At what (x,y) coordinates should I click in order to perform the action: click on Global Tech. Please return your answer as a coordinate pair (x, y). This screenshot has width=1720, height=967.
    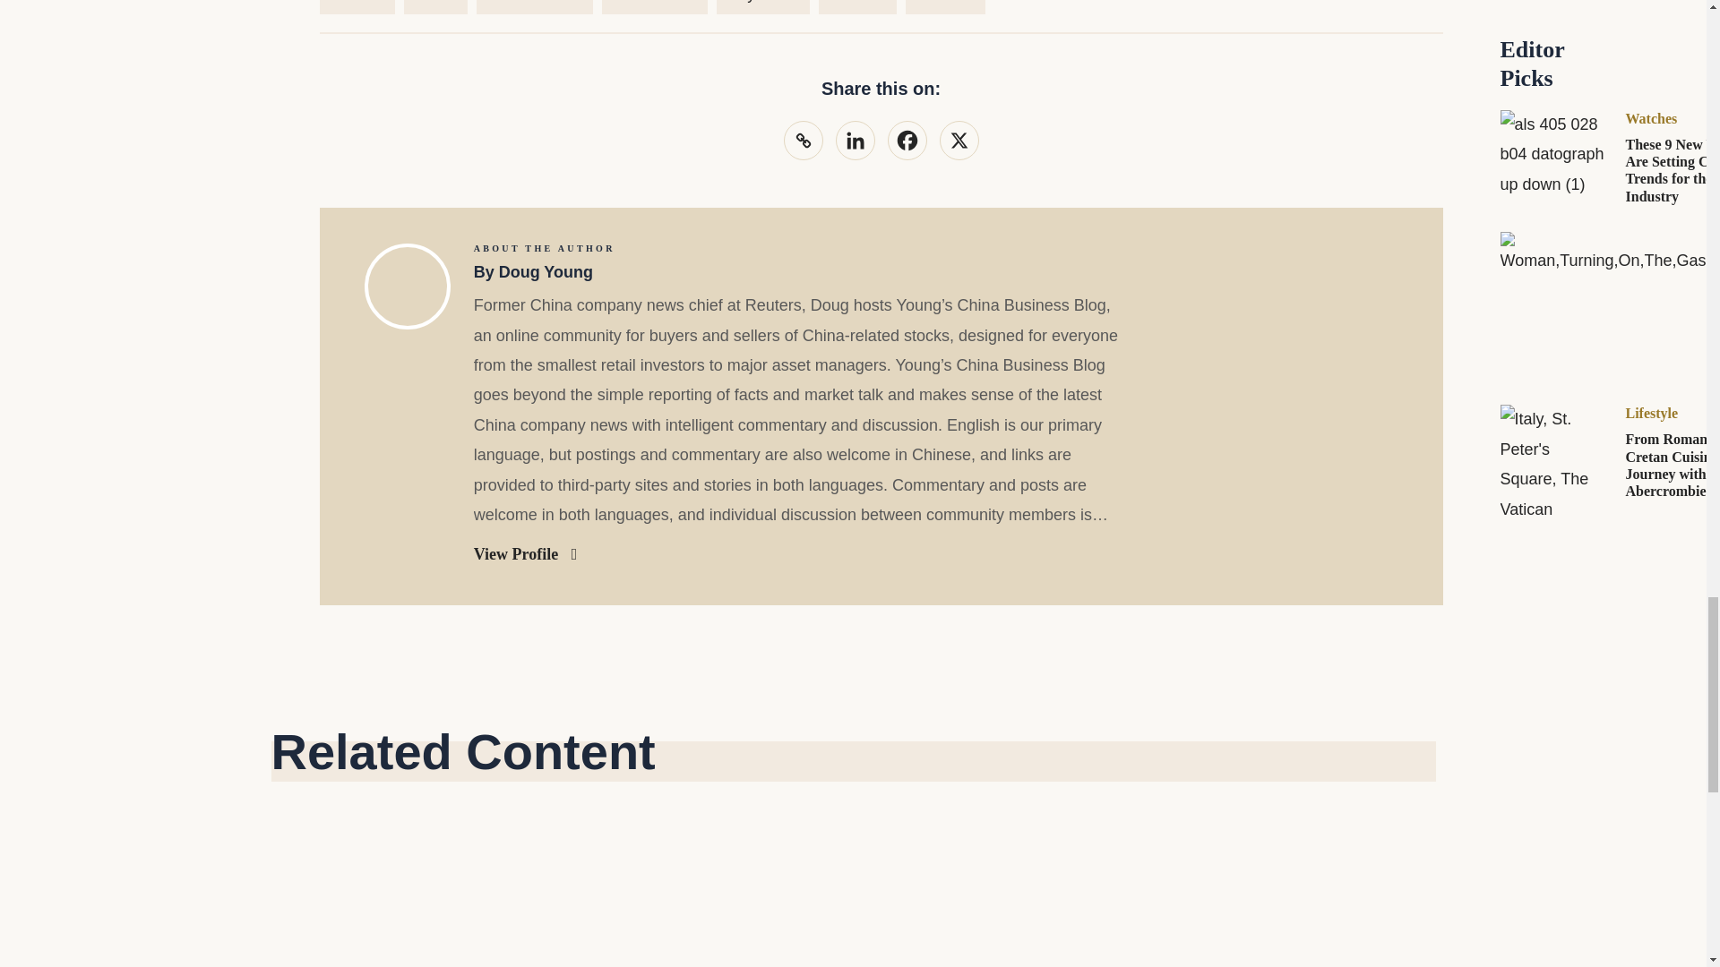
    Looking at the image, I should click on (656, 7).